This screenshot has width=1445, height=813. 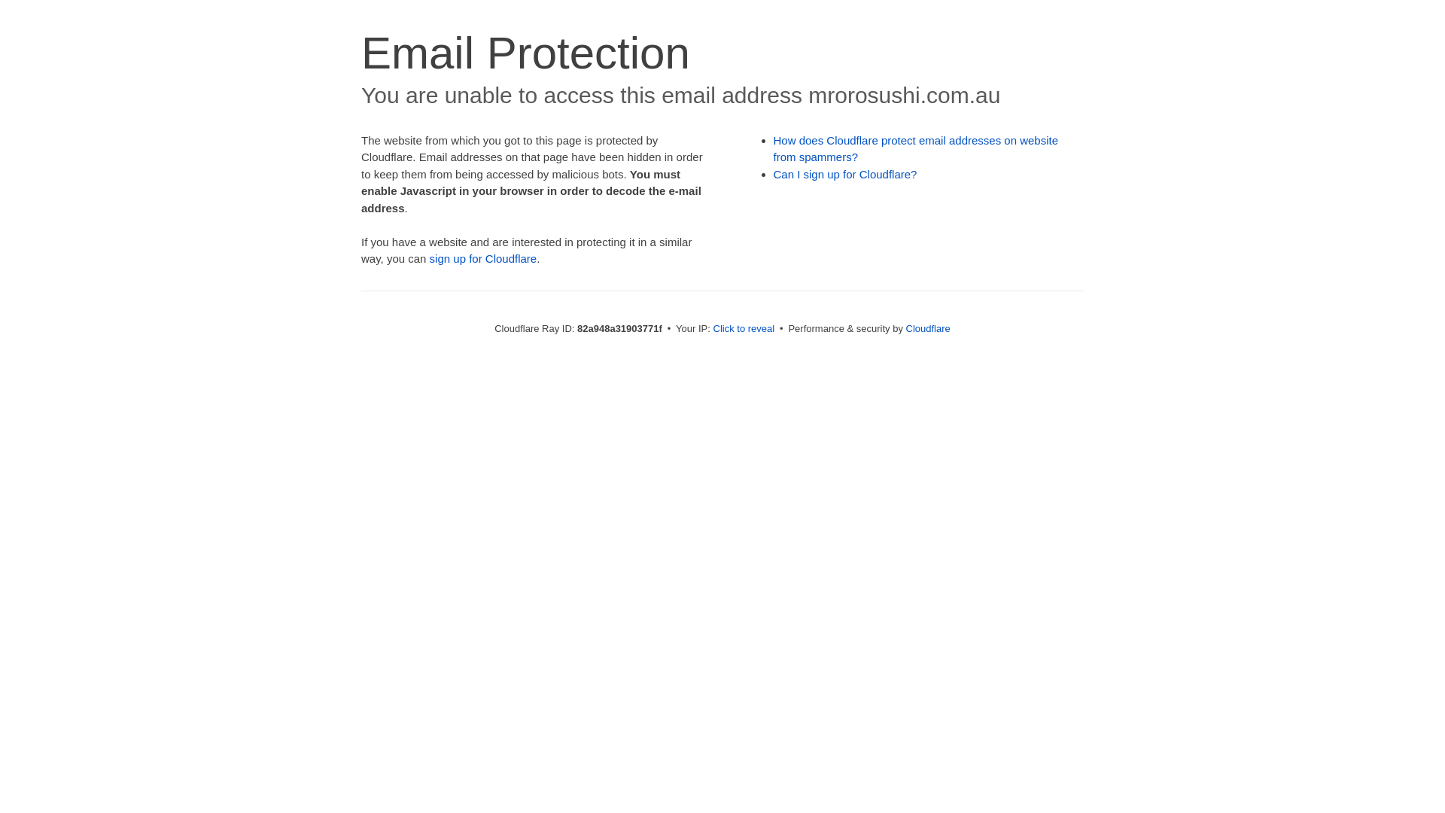 What do you see at coordinates (744, 328) in the screenshot?
I see `Click to reveal` at bounding box center [744, 328].